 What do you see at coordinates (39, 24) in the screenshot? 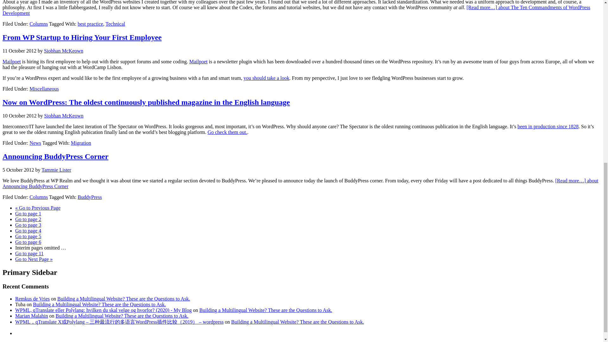
I see `Columns` at bounding box center [39, 24].